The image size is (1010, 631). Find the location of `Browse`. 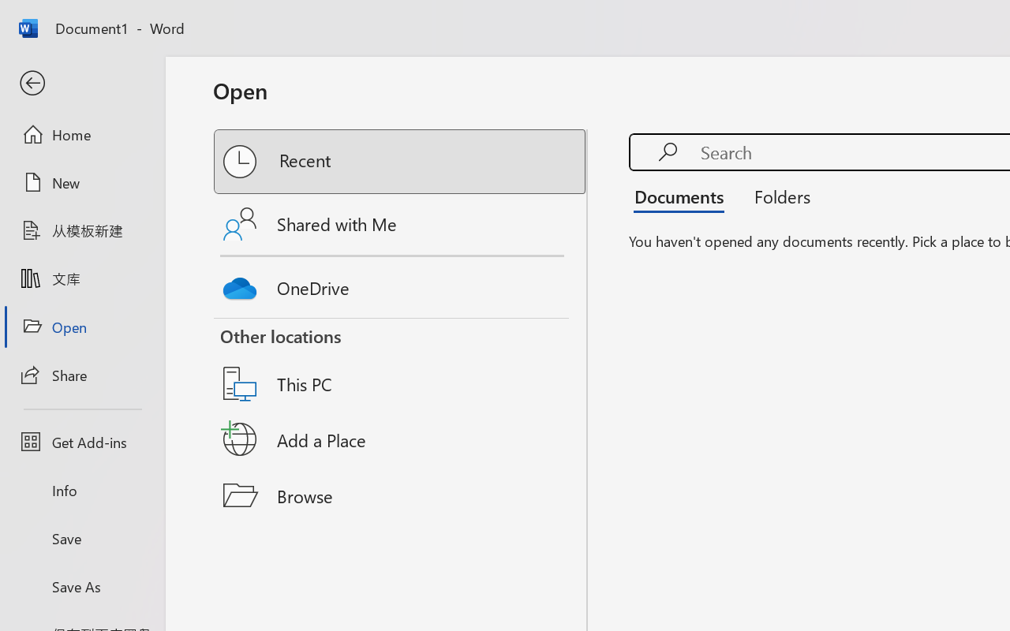

Browse is located at coordinates (401, 495).